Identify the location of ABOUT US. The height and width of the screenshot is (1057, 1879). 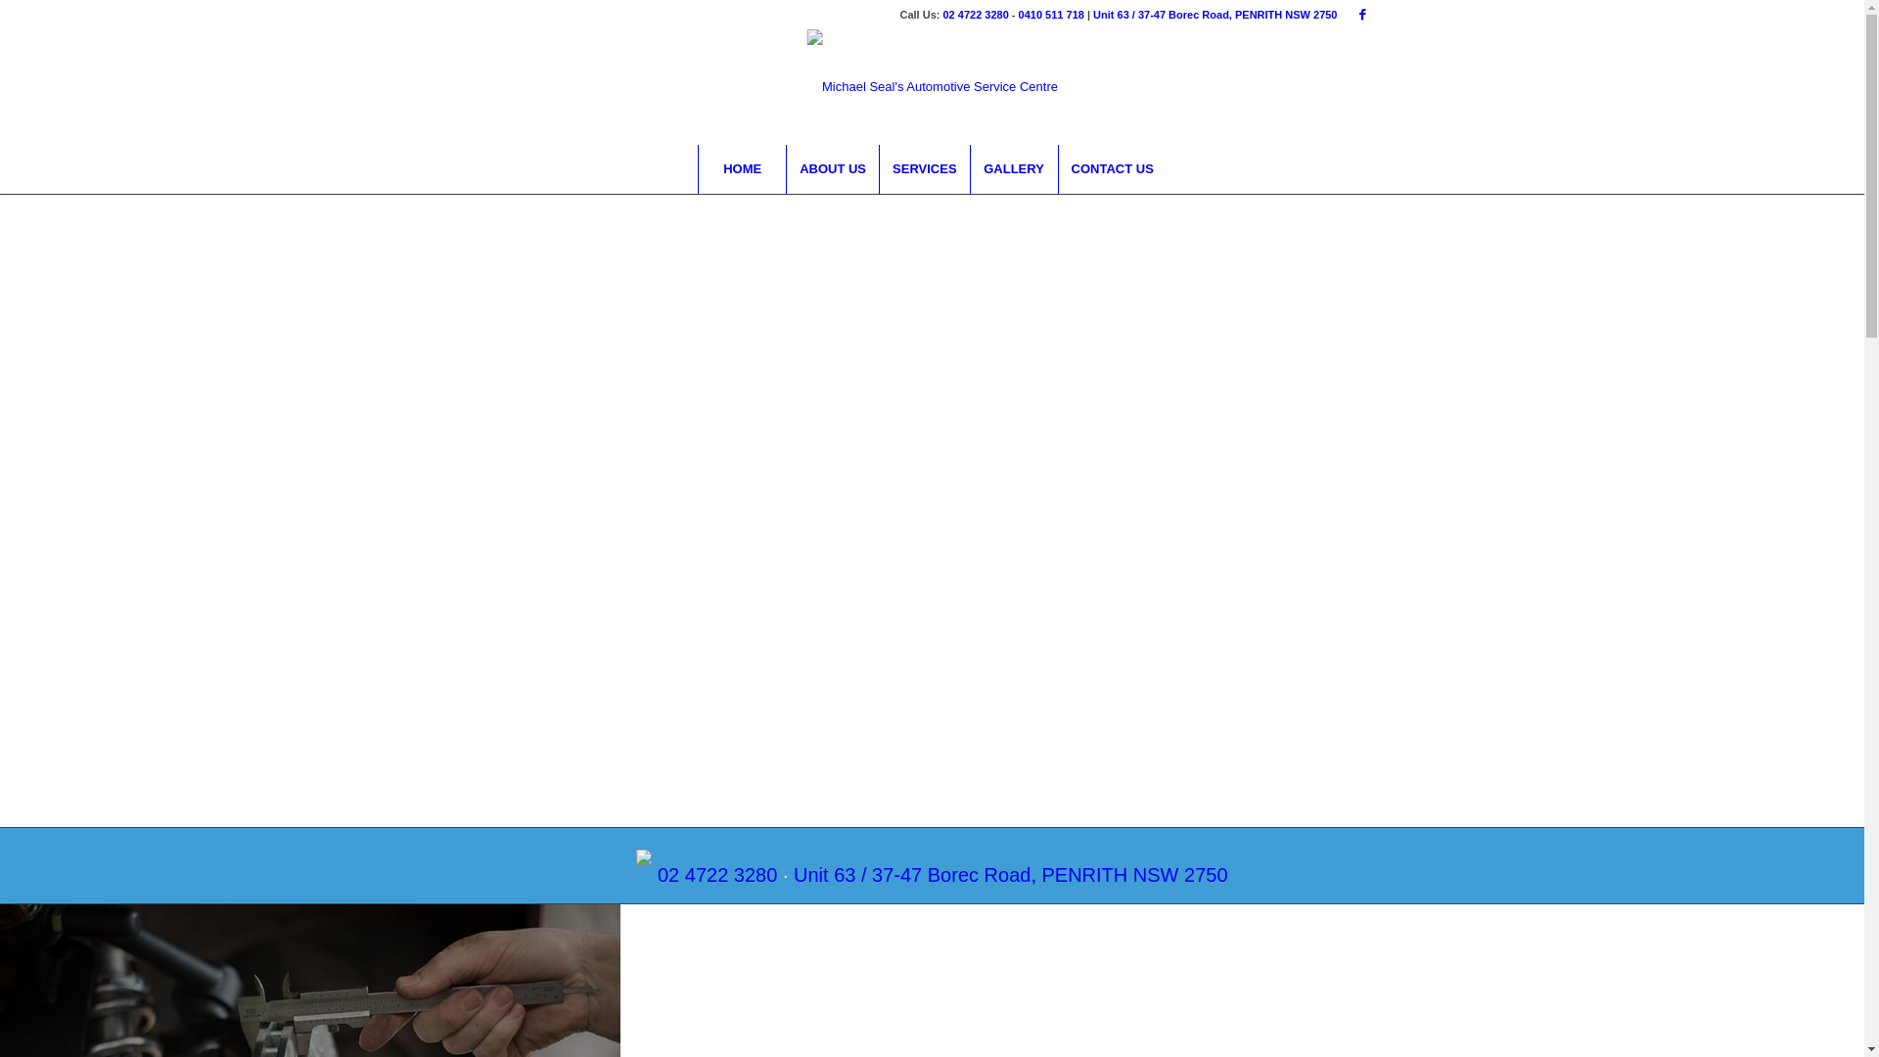
(832, 169).